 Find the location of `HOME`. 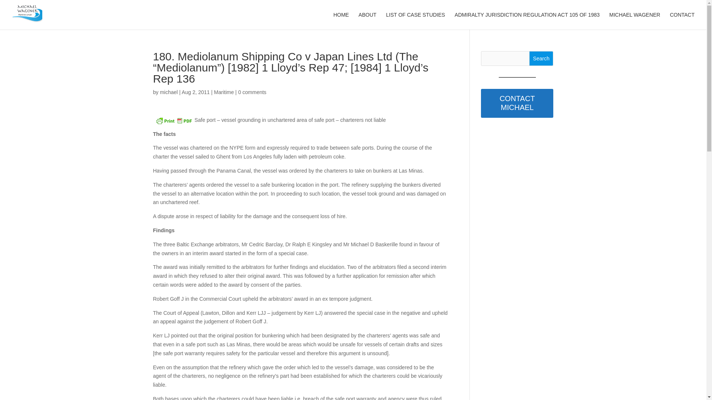

HOME is located at coordinates (341, 21).